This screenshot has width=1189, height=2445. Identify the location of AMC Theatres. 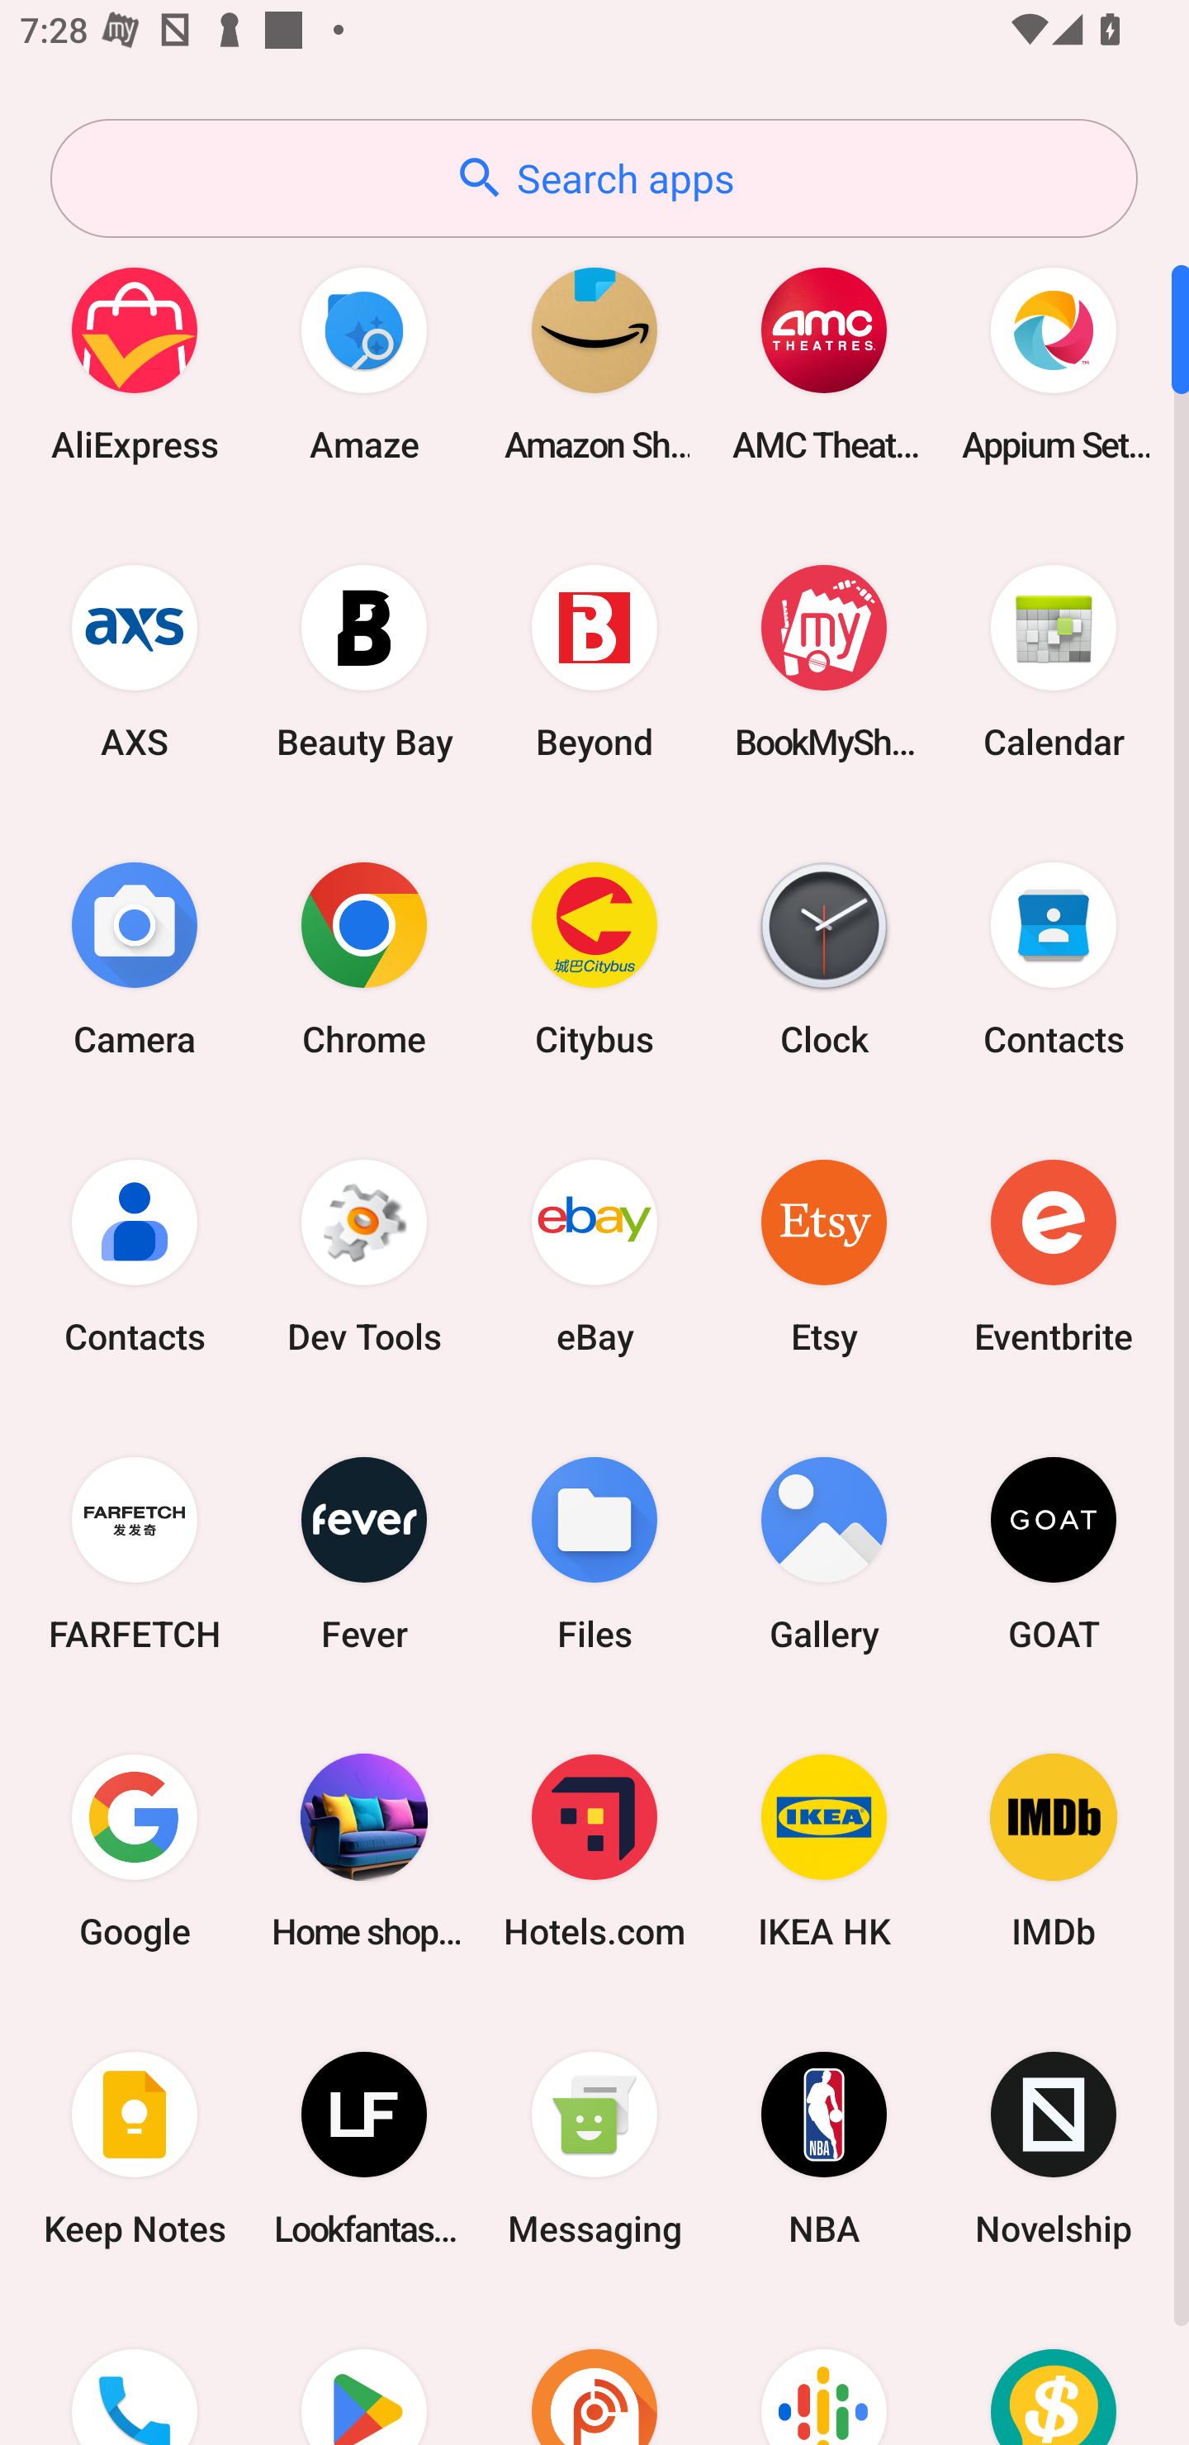
(824, 363).